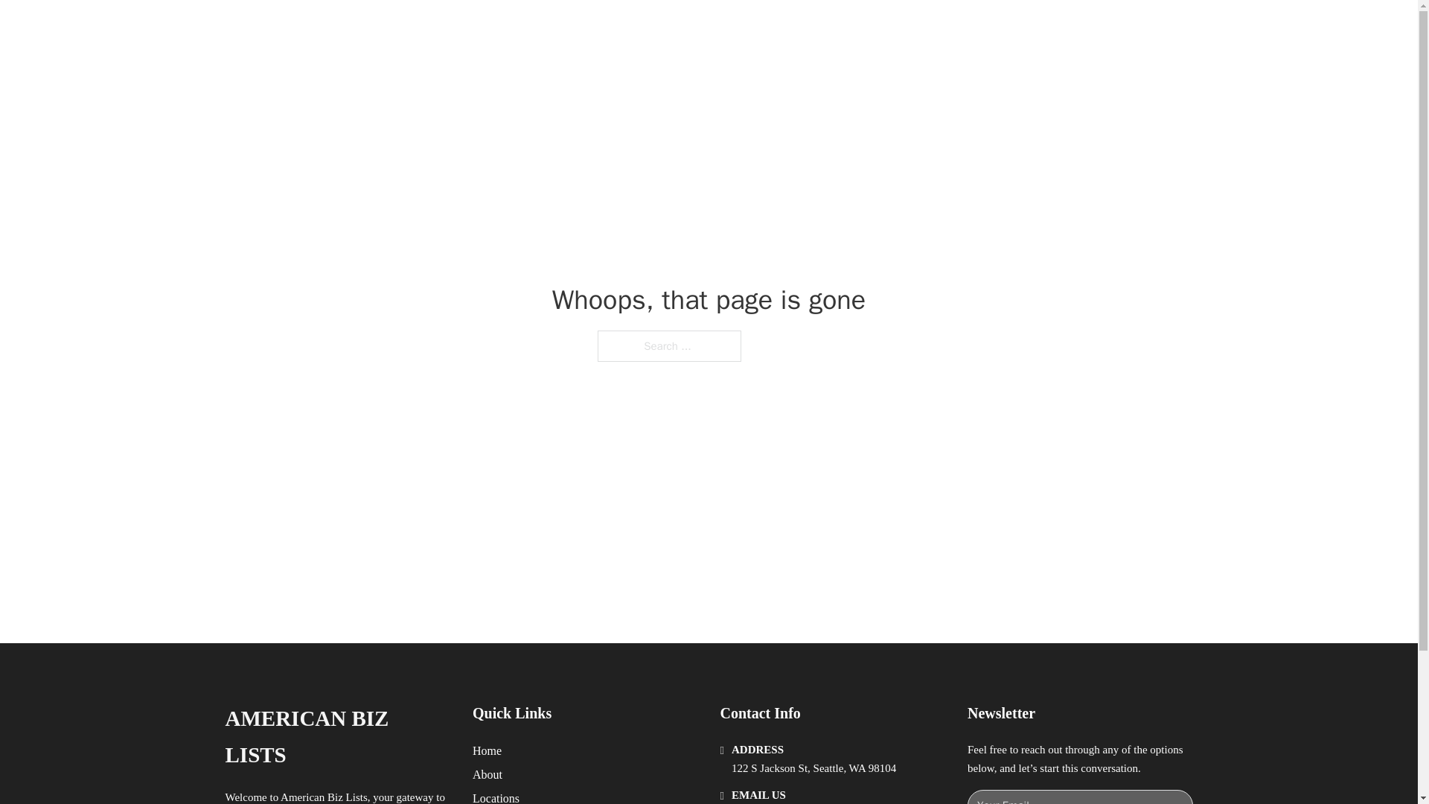  I want to click on AMERICAN BIZ LISTS, so click(406, 28).